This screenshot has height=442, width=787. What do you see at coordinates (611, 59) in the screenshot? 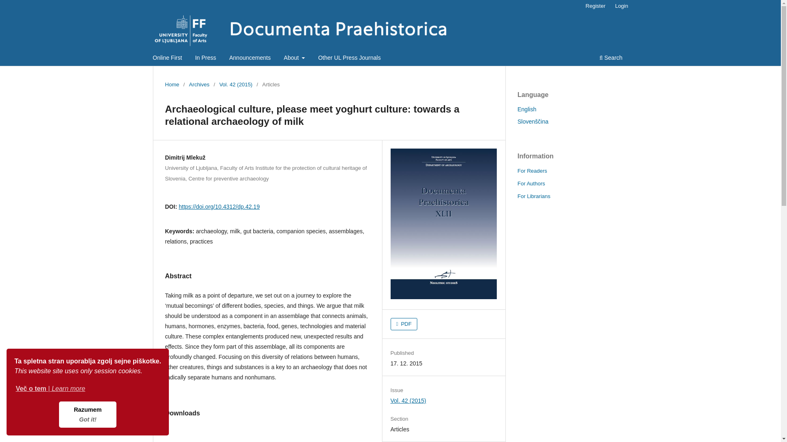
I see `Search` at bounding box center [611, 59].